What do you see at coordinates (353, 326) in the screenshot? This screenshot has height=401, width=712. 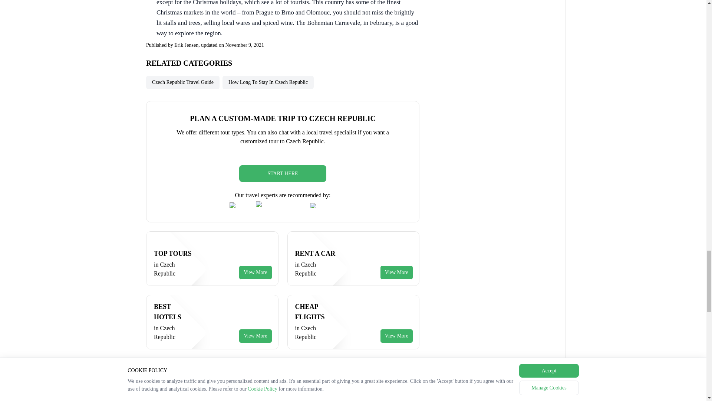 I see `Czech Republic Travel Guide` at bounding box center [353, 326].